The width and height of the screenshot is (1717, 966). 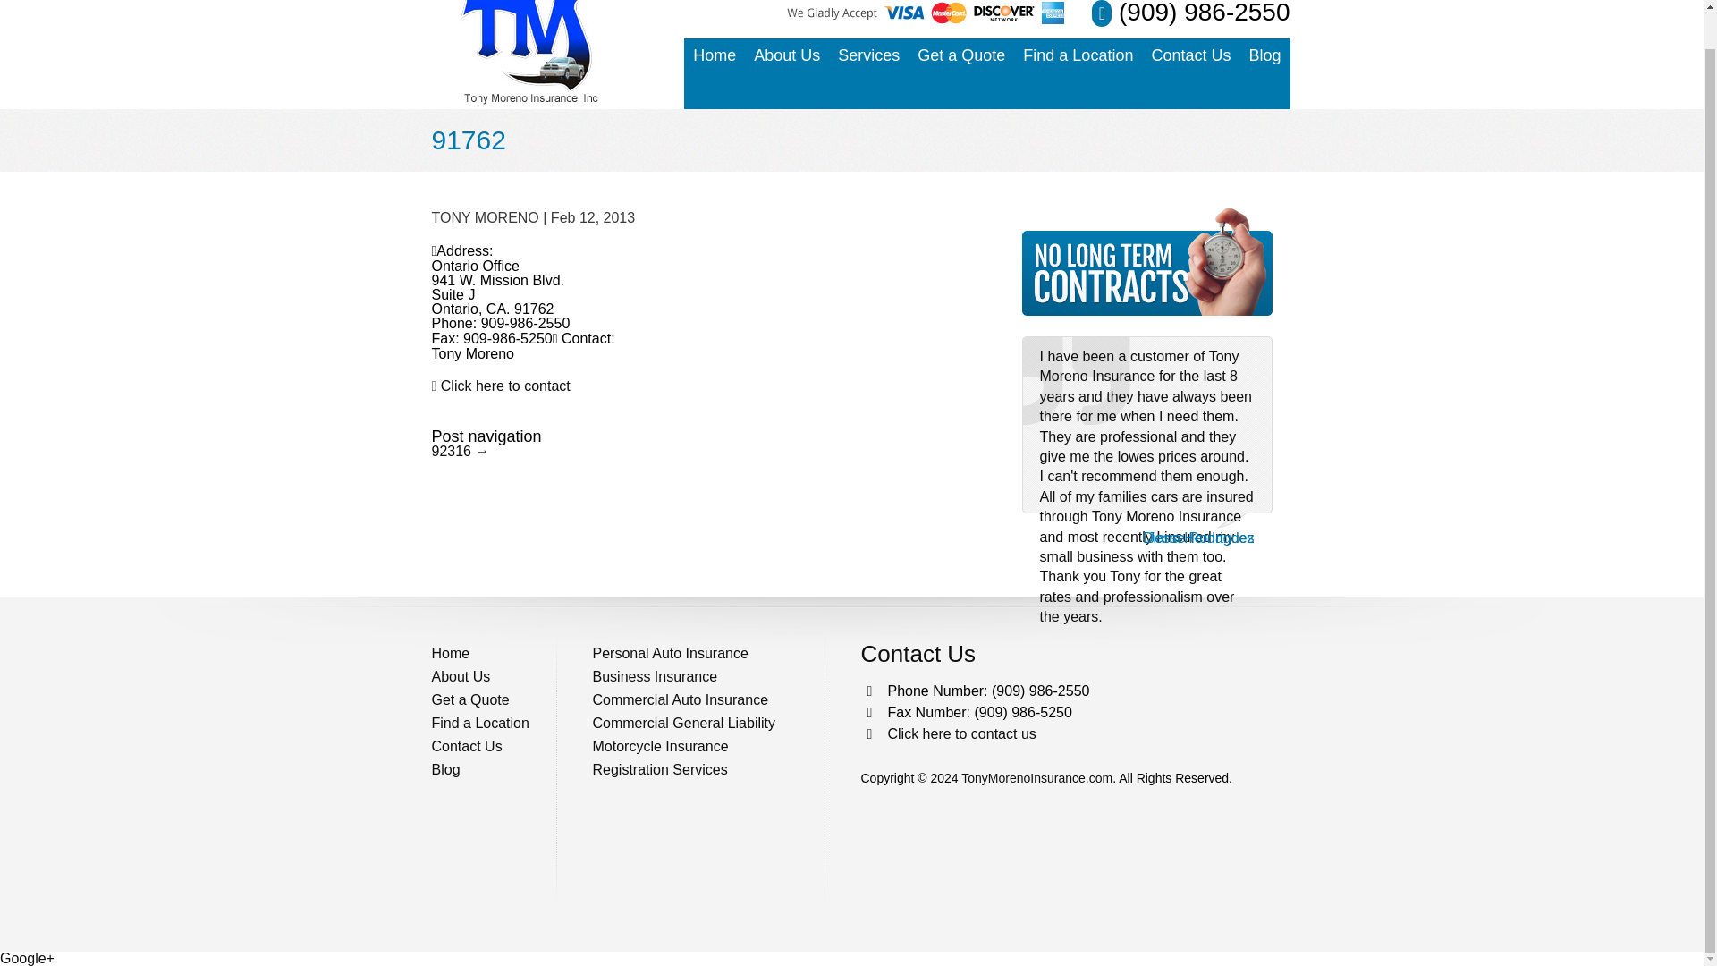 What do you see at coordinates (1190, 55) in the screenshot?
I see `Contact Us` at bounding box center [1190, 55].